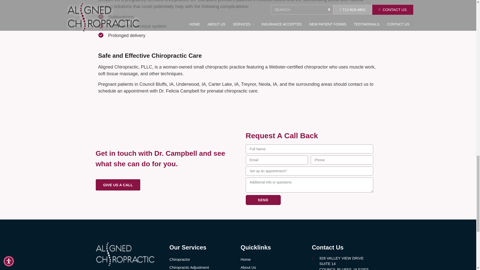 The height and width of the screenshot is (270, 480). I want to click on Send, so click(263, 200).